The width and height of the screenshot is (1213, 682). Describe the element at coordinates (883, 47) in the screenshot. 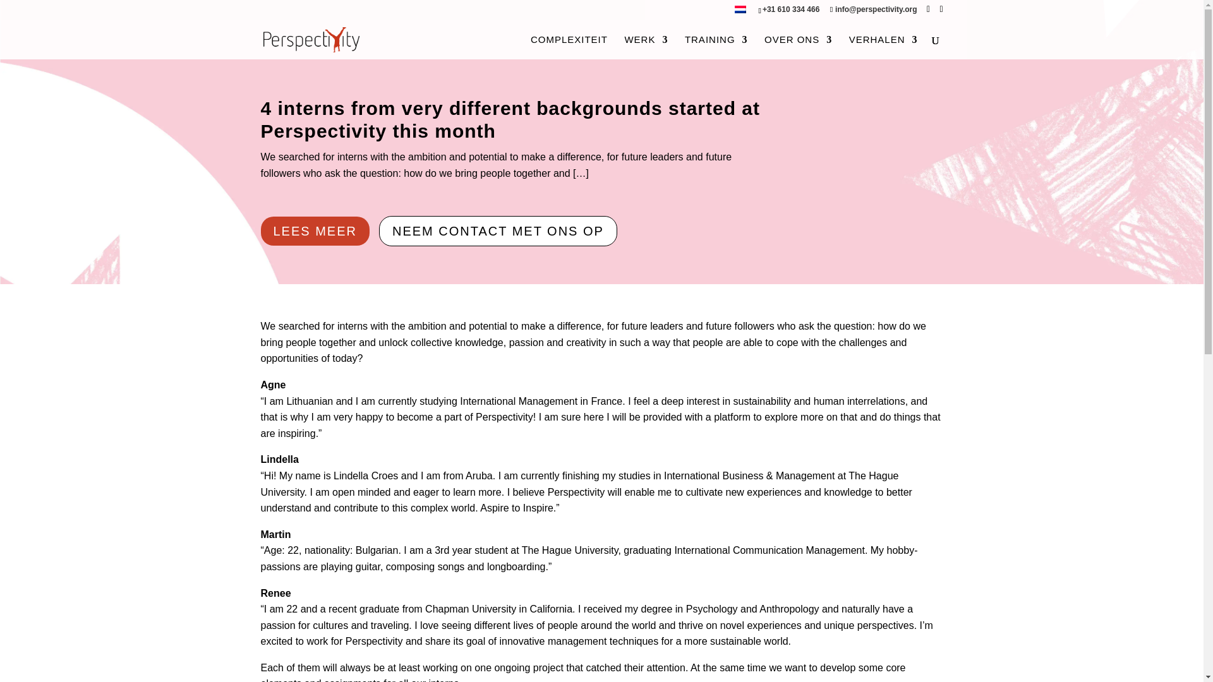

I see `VERHALEN` at that location.